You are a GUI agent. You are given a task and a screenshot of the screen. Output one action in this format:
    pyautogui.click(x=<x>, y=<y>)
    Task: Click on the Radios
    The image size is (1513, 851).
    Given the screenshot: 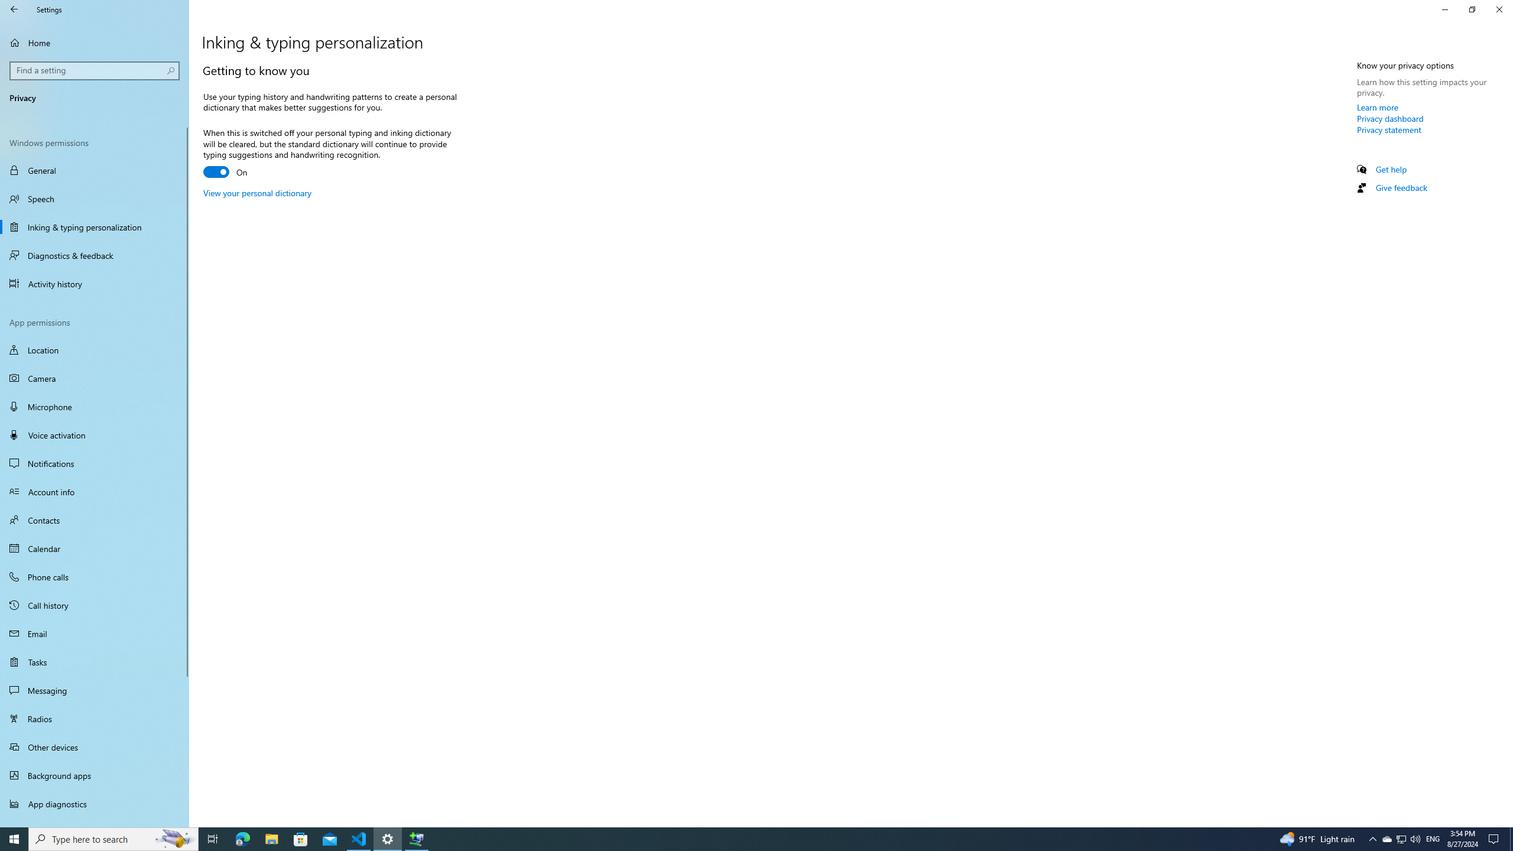 What is the action you would take?
    pyautogui.click(x=95, y=719)
    